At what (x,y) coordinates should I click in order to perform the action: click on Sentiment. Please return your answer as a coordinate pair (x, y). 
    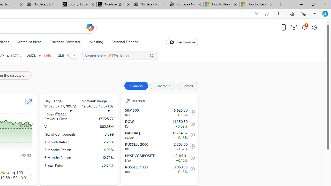
    Looking at the image, I should click on (163, 86).